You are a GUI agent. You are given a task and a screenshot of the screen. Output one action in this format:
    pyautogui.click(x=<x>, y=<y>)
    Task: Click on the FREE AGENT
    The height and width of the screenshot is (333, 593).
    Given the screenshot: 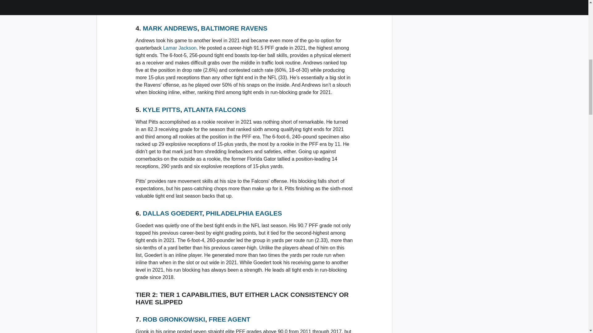 What is the action you would take?
    pyautogui.click(x=229, y=319)
    